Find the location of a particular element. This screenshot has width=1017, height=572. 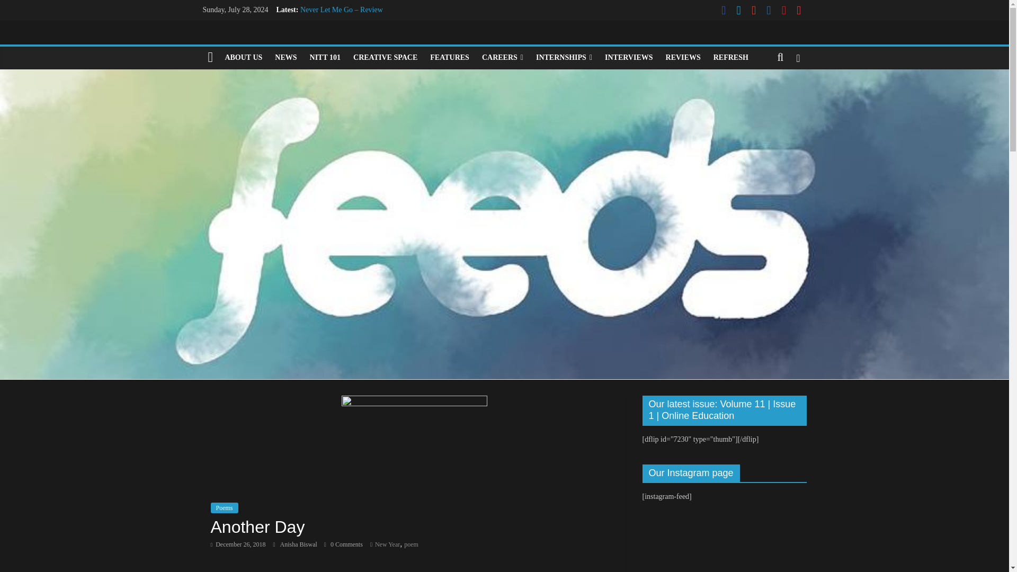

Whispers of a new Dawn is located at coordinates (337, 44).